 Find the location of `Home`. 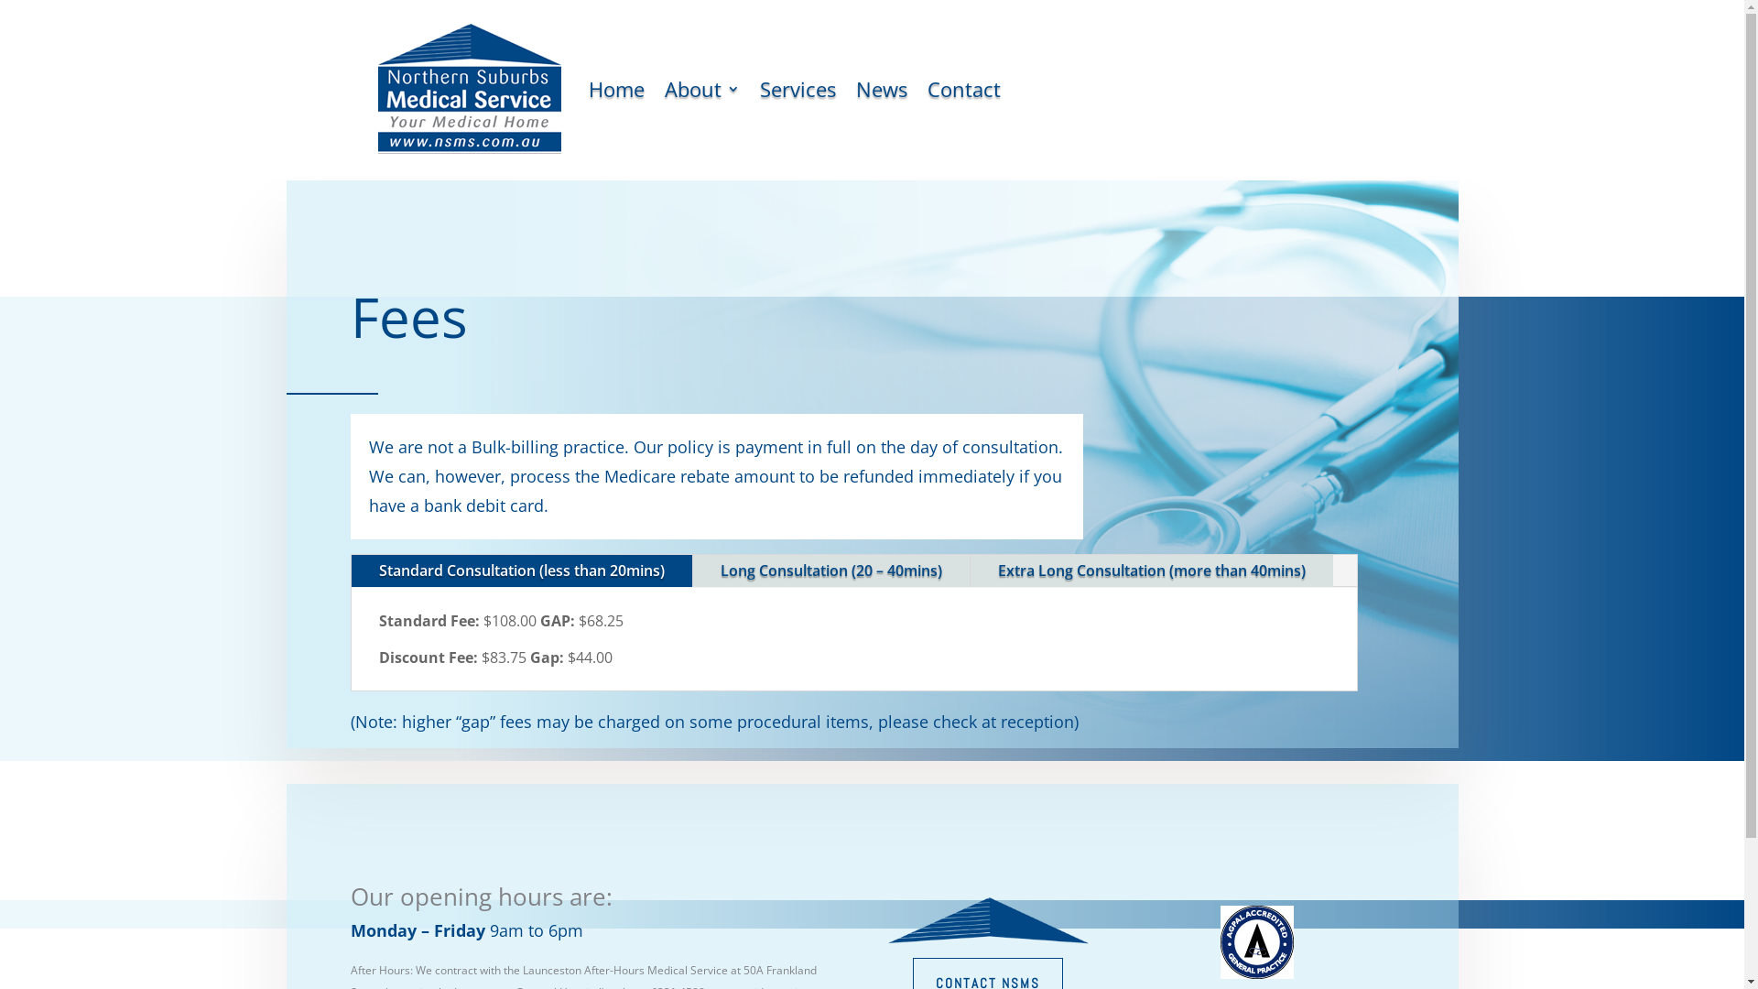

Home is located at coordinates (615, 89).